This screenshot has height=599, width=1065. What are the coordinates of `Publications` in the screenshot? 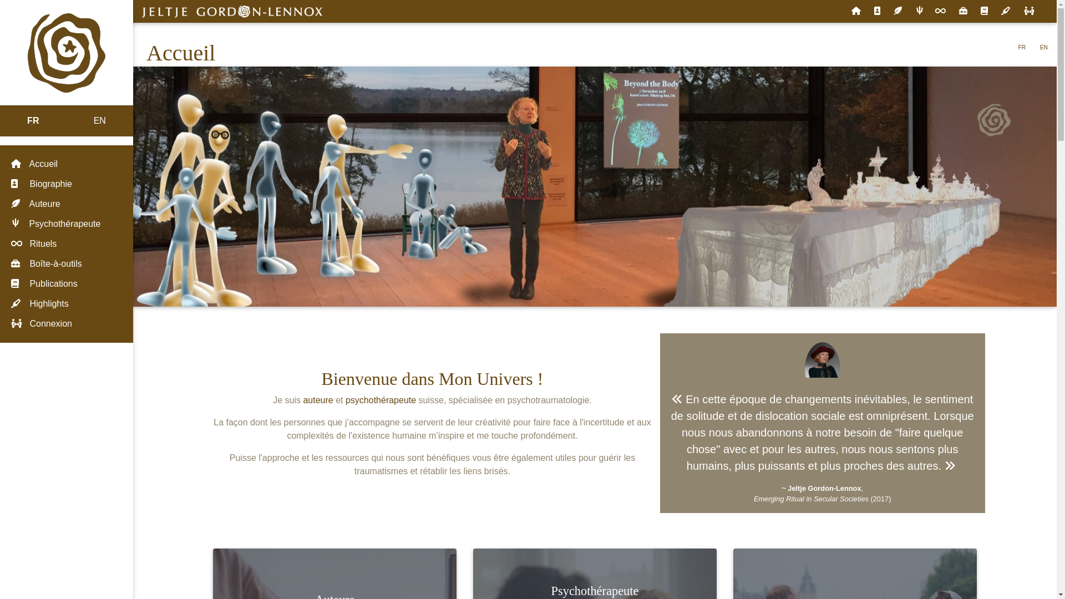 It's located at (67, 284).